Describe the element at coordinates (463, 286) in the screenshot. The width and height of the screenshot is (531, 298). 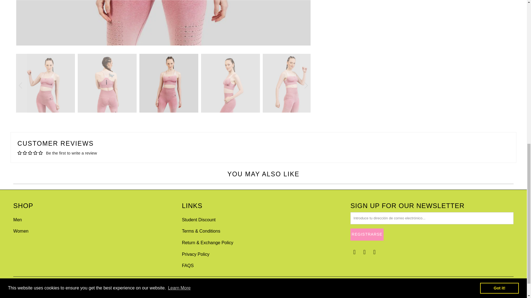
I see `PayPal` at that location.